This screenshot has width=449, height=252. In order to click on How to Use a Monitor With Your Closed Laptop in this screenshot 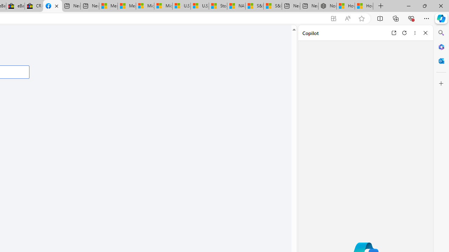, I will do `click(364, 6)`.